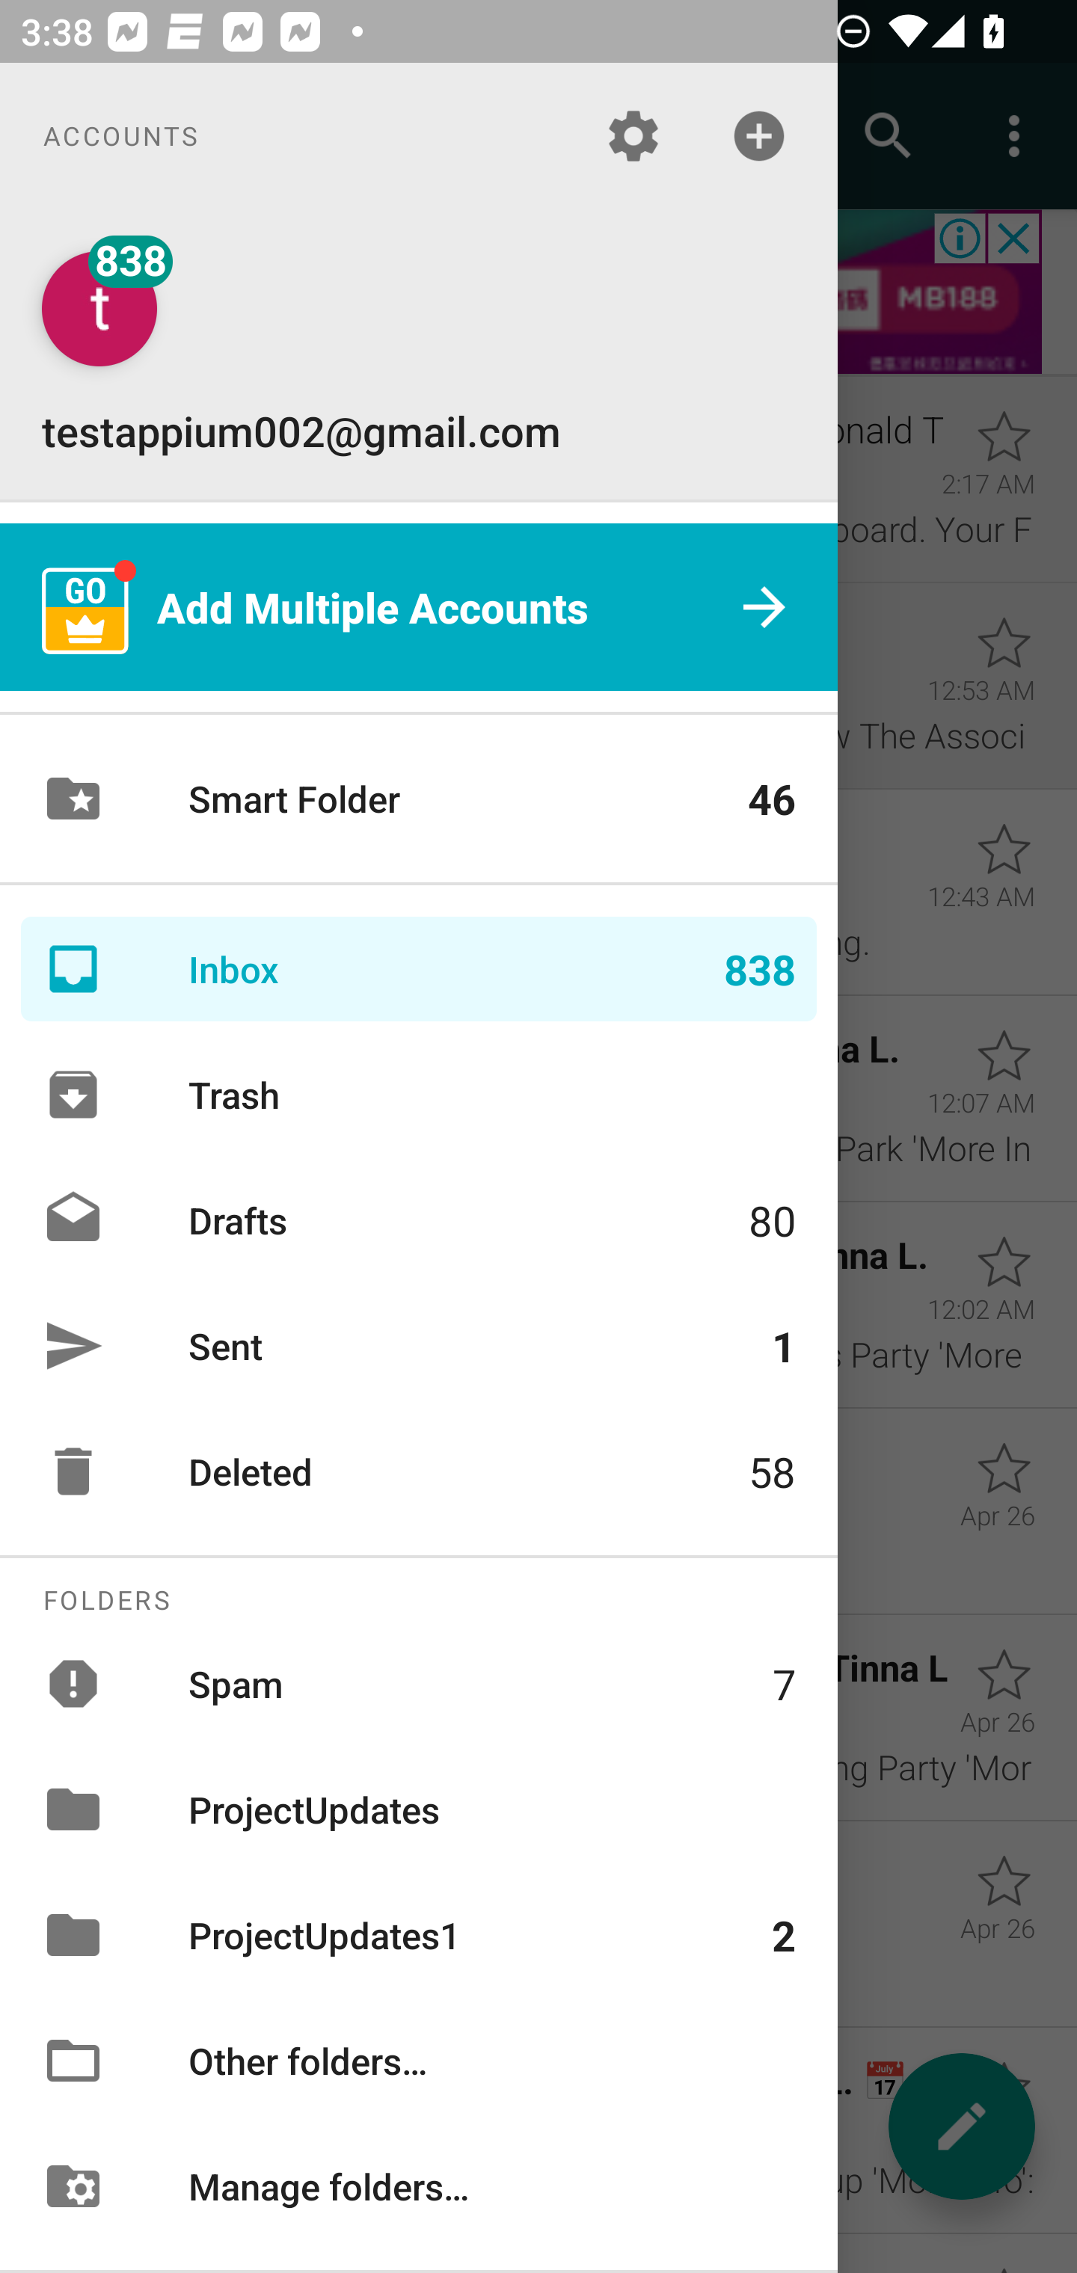 The height and width of the screenshot is (2273, 1077). I want to click on Other folders…, so click(419, 2061).